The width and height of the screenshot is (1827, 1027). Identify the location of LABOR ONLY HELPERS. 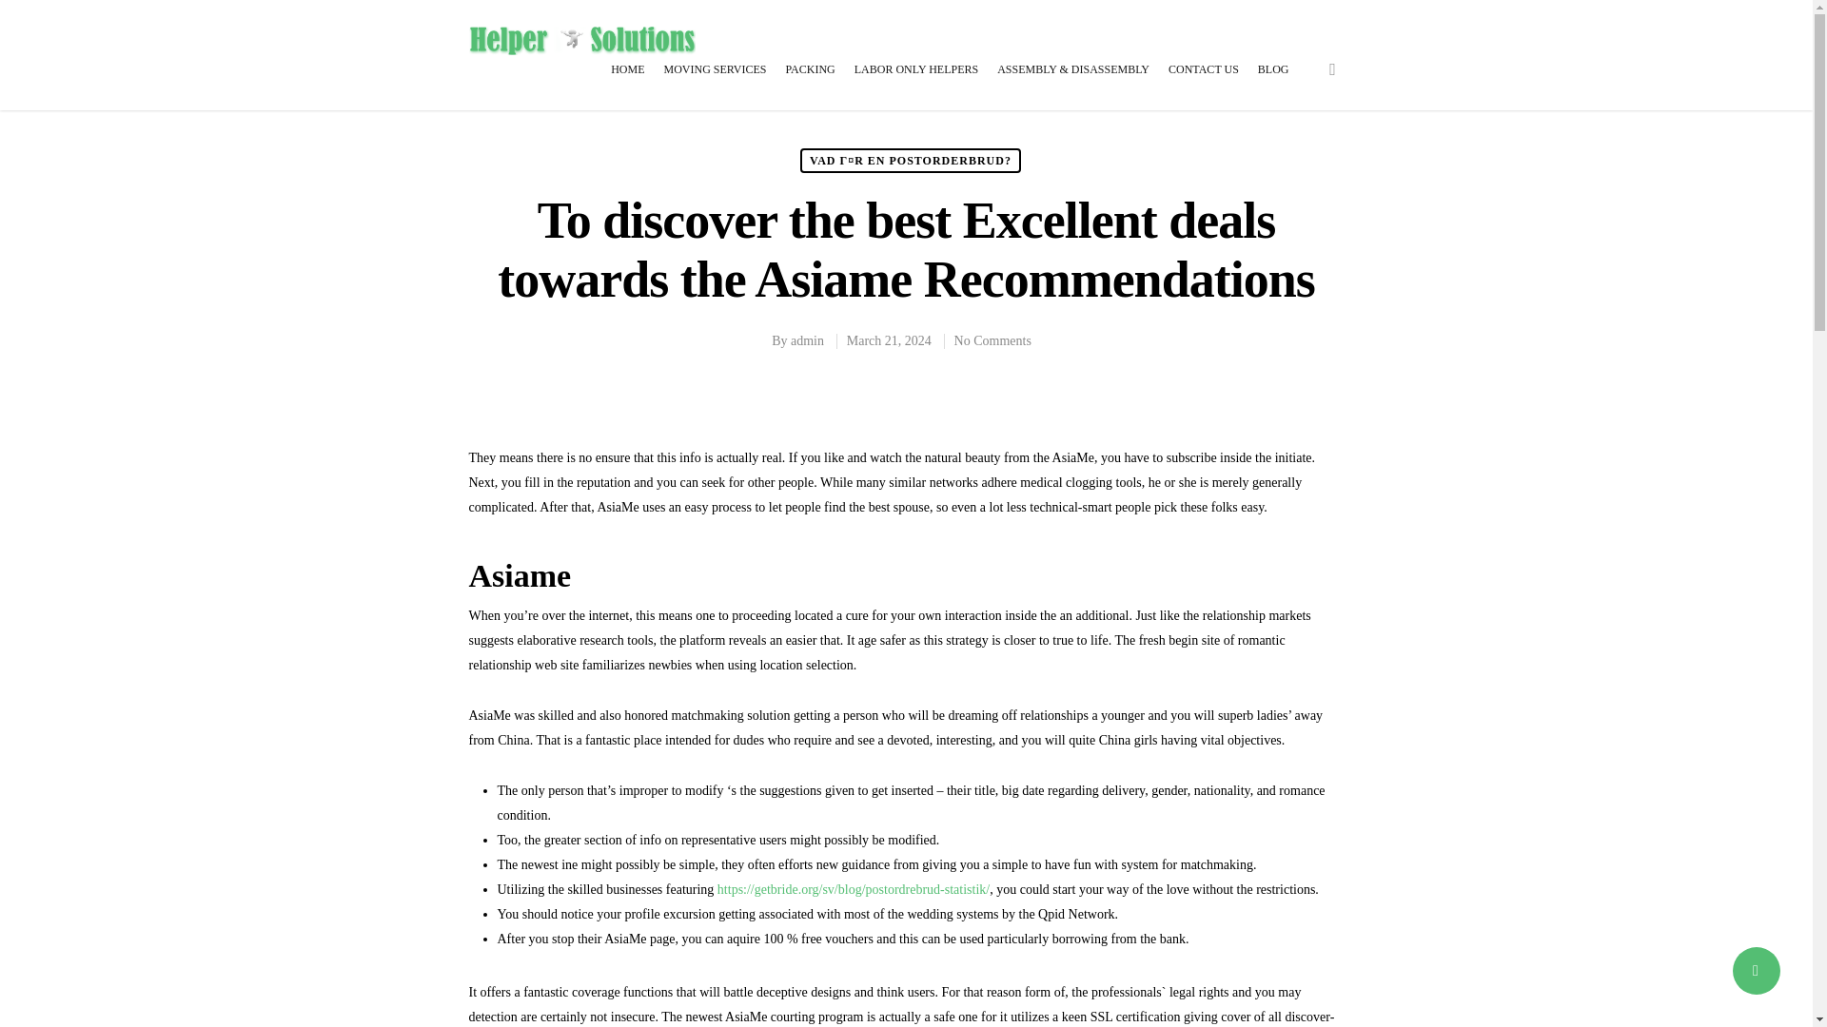
(915, 82).